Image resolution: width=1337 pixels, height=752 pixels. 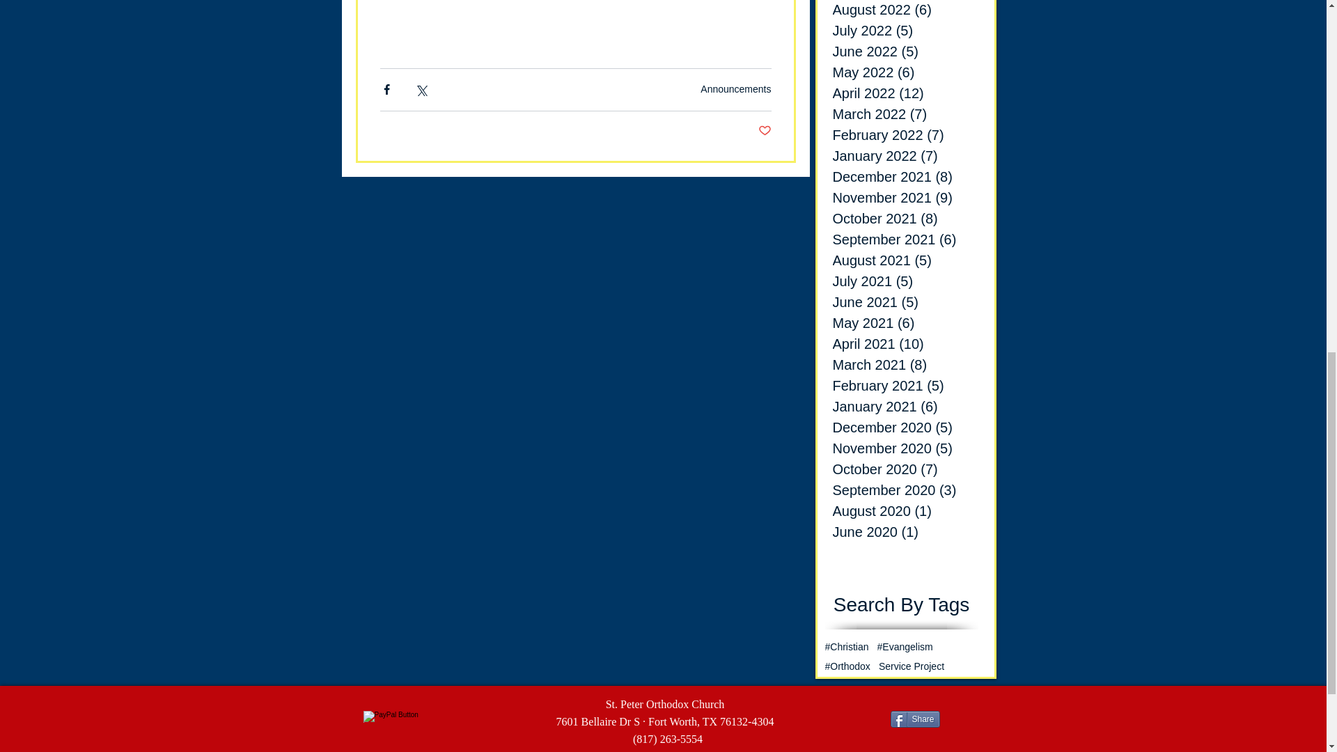 I want to click on Share, so click(x=915, y=719).